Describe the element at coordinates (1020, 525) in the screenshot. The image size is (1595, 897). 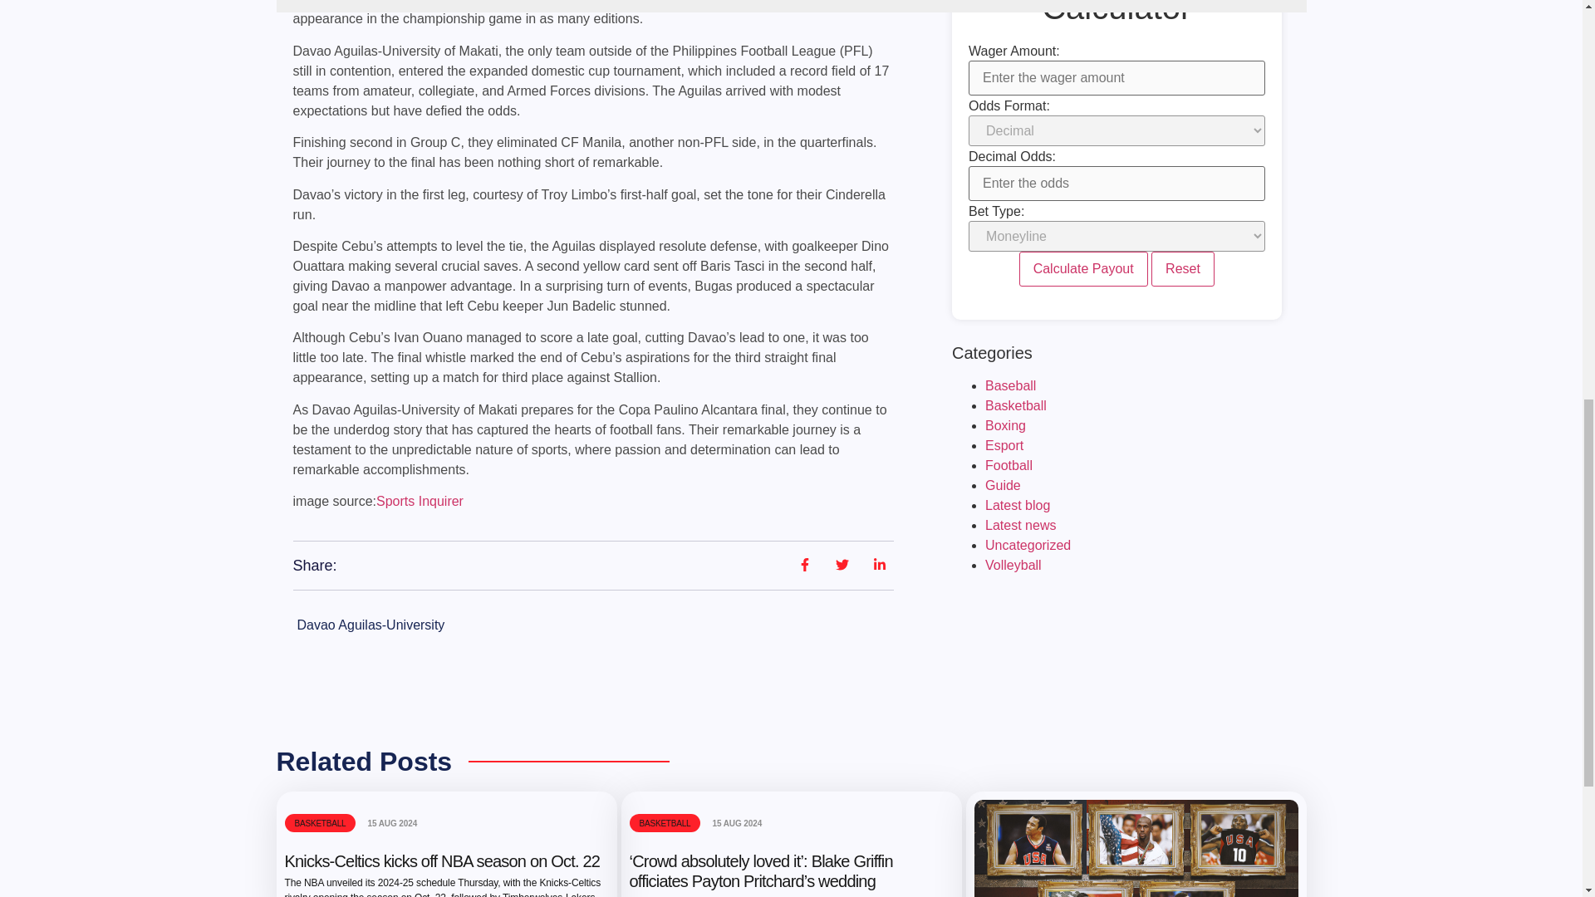
I see `Latest news` at that location.